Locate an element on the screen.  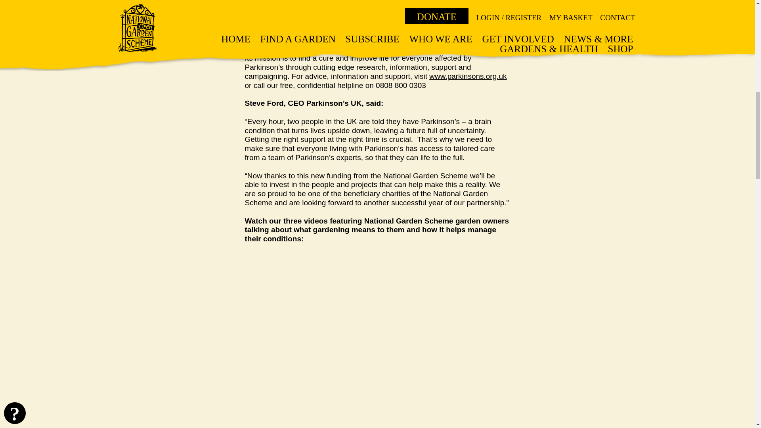
YouTube video player is located at coordinates (356, 315).